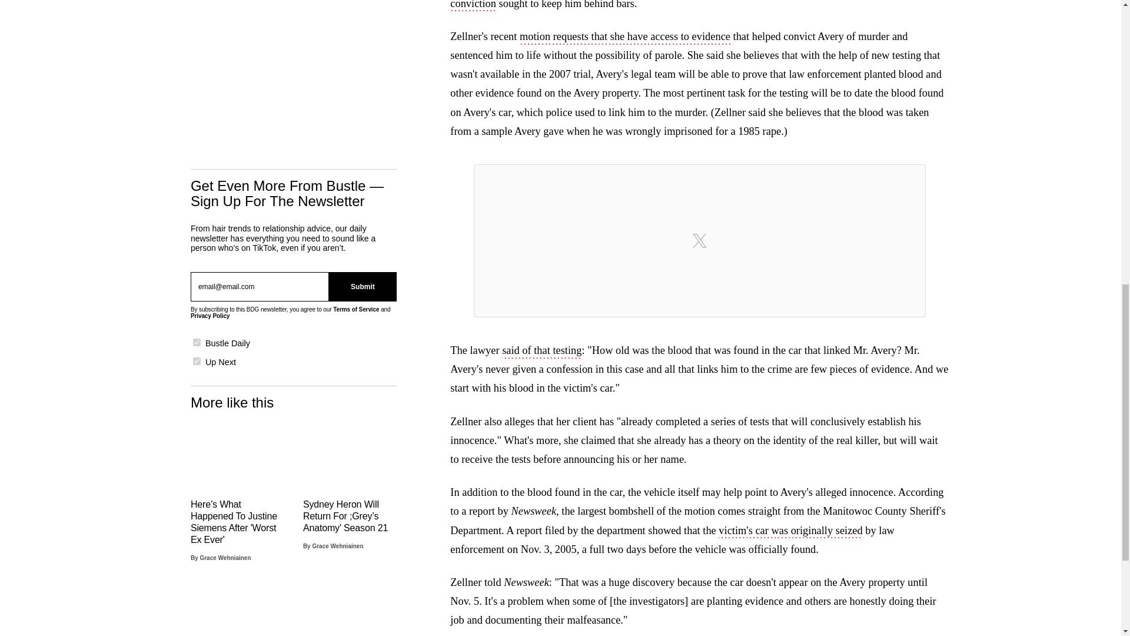 This screenshot has width=1130, height=636. I want to click on motion requests that she have access to evidence, so click(625, 37).